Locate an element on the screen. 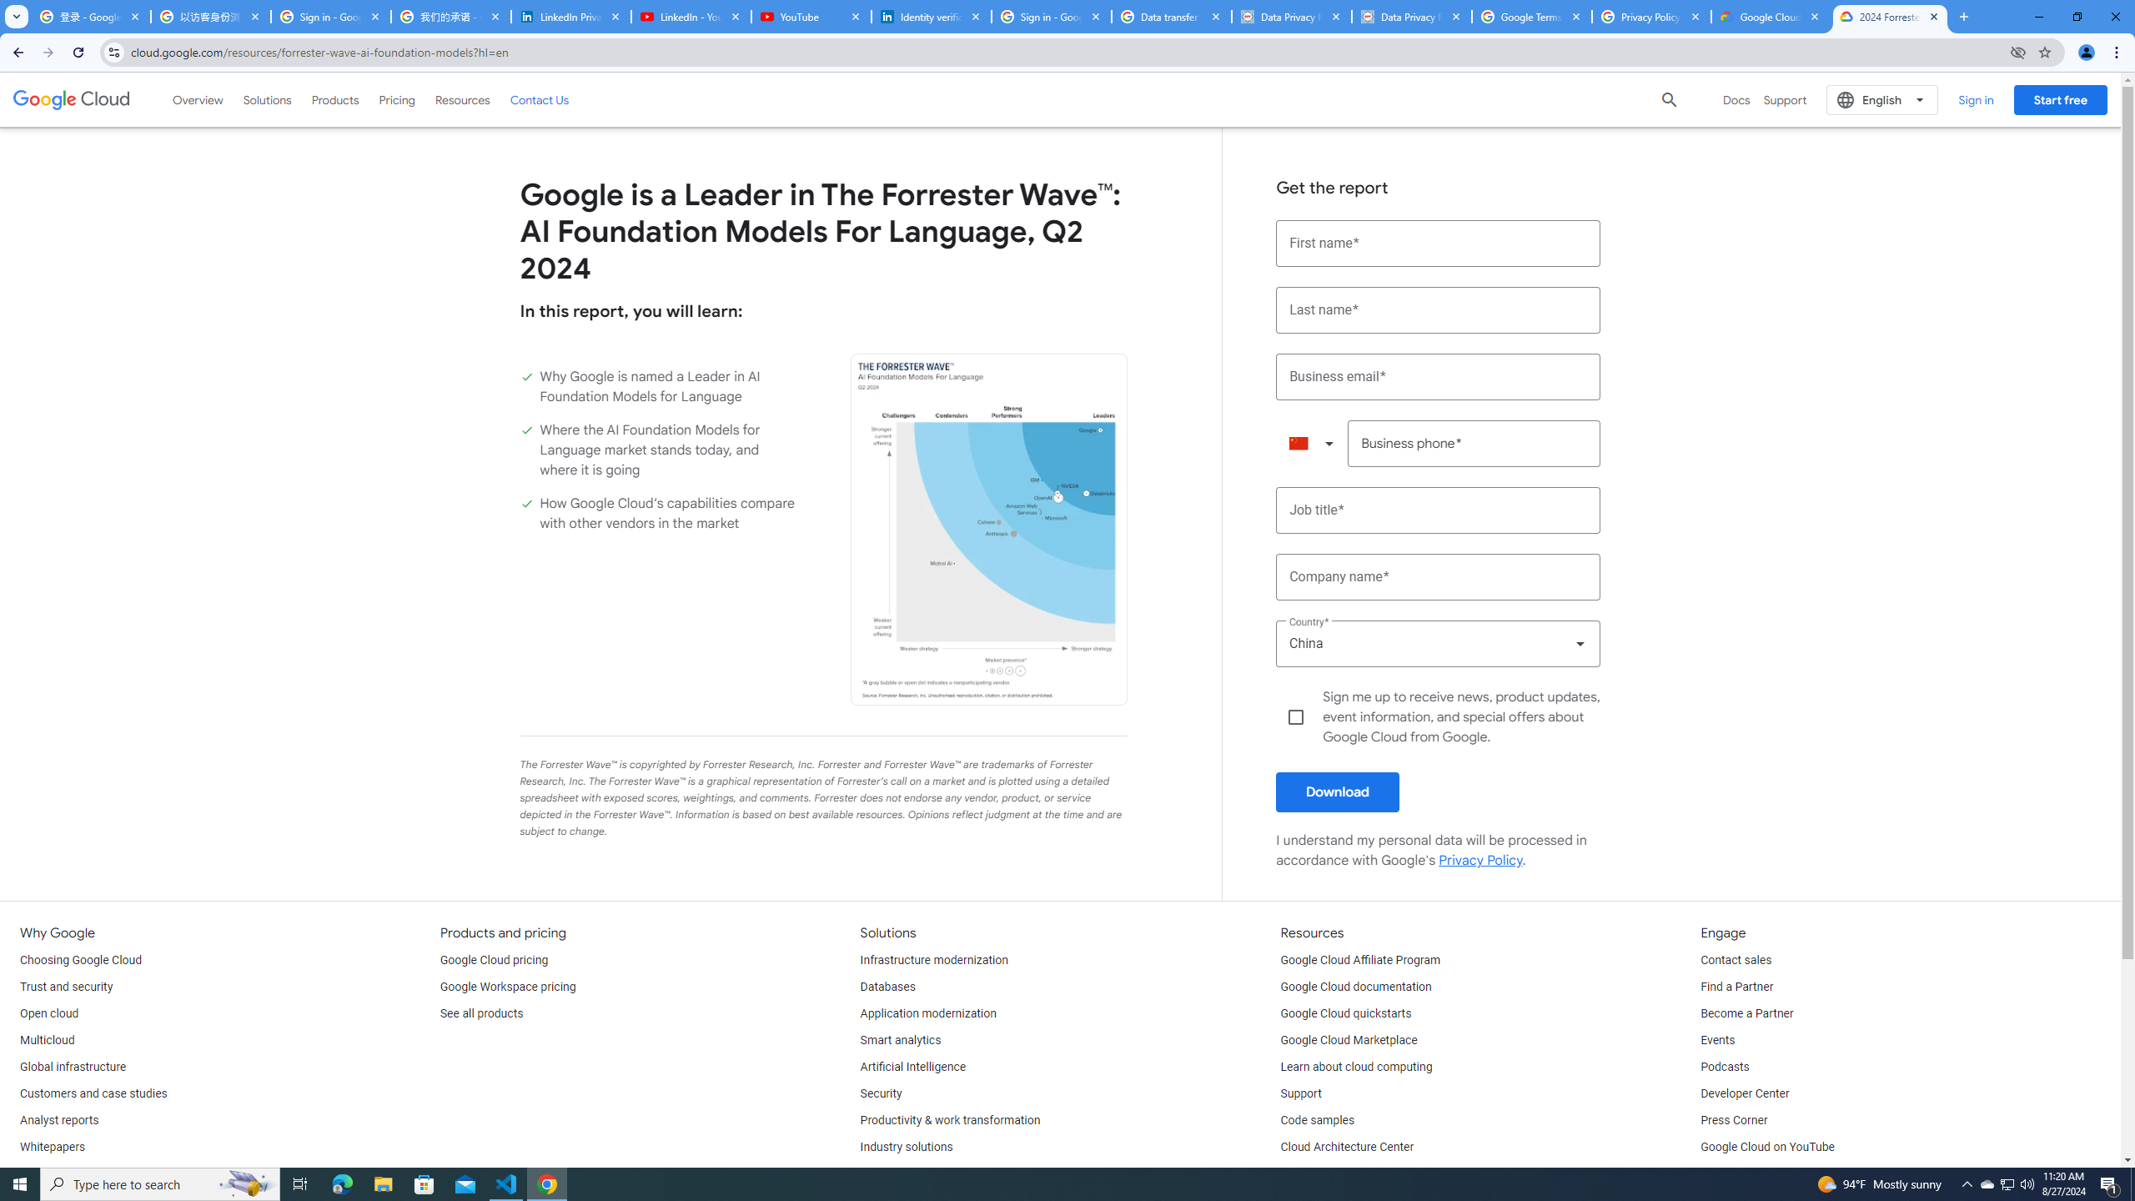 Image resolution: width=2135 pixels, height=1201 pixels. Google Cloud pricing is located at coordinates (494, 961).